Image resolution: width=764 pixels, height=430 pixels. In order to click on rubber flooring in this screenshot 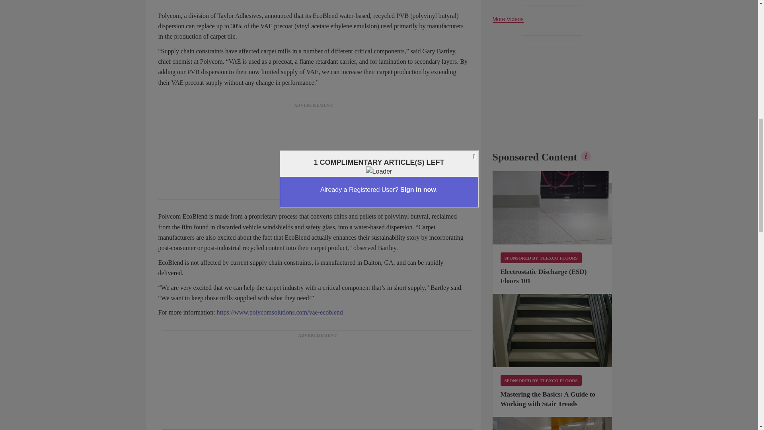, I will do `click(552, 423)`.